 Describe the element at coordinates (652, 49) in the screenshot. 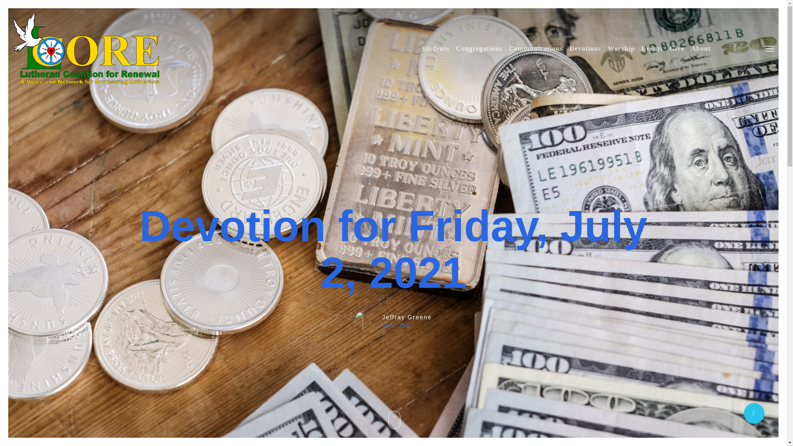

I see `Events` at that location.